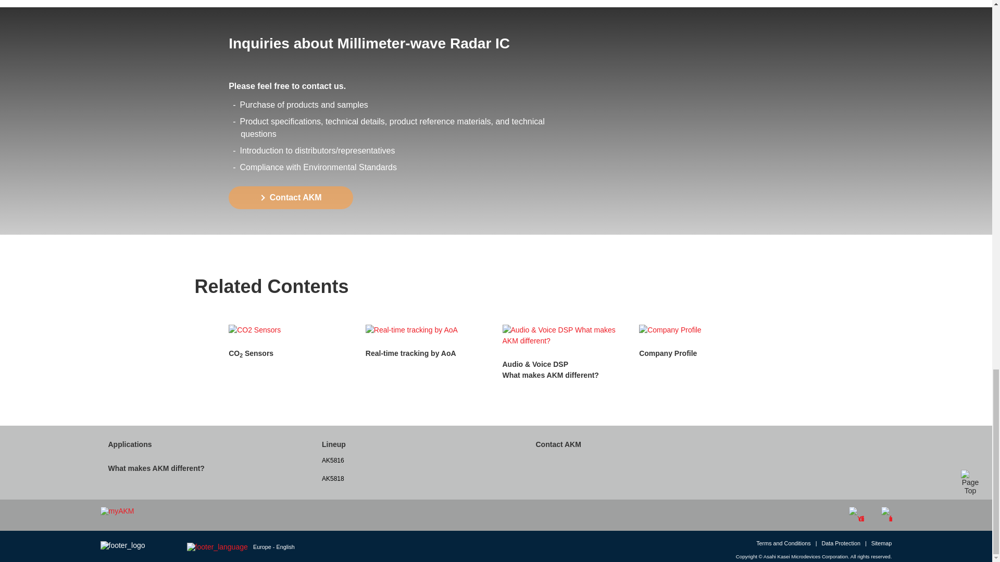 This screenshot has width=1000, height=562. Describe the element at coordinates (882, 543) in the screenshot. I see `Sitemap` at that location.